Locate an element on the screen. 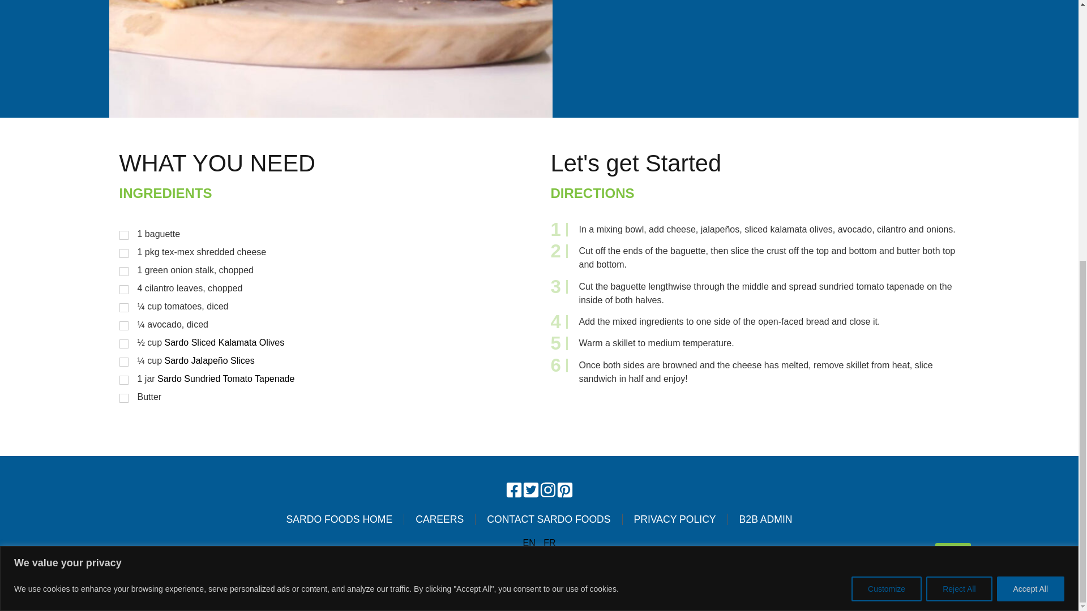  SARDO FOODS HOME is located at coordinates (340, 519).